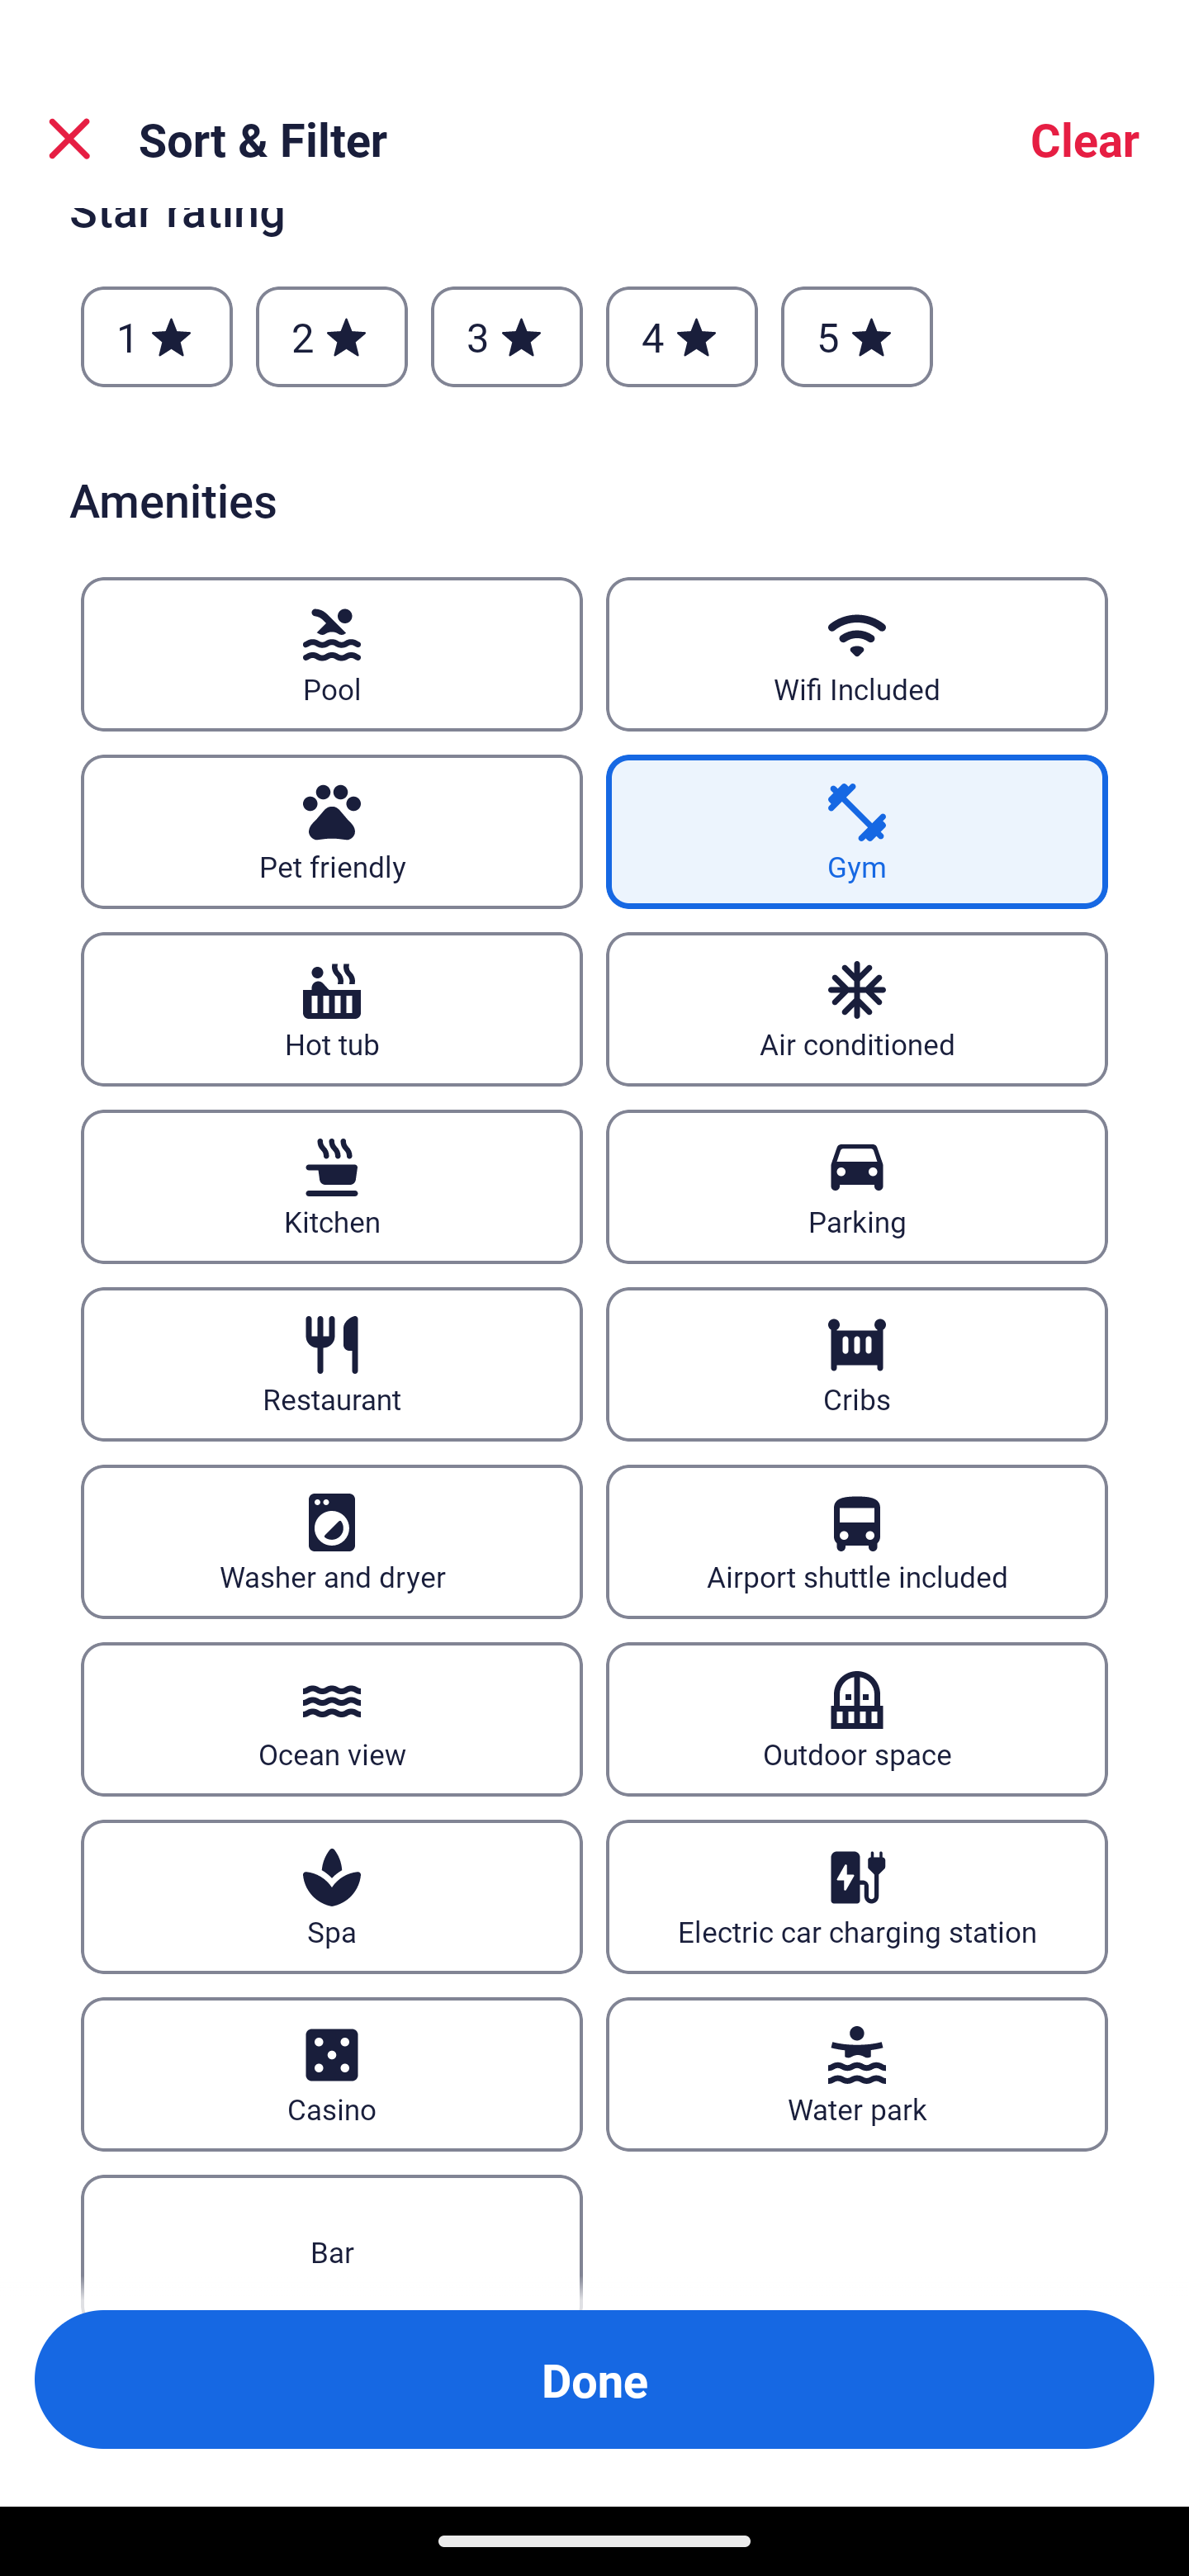  What do you see at coordinates (331, 654) in the screenshot?
I see `Pool` at bounding box center [331, 654].